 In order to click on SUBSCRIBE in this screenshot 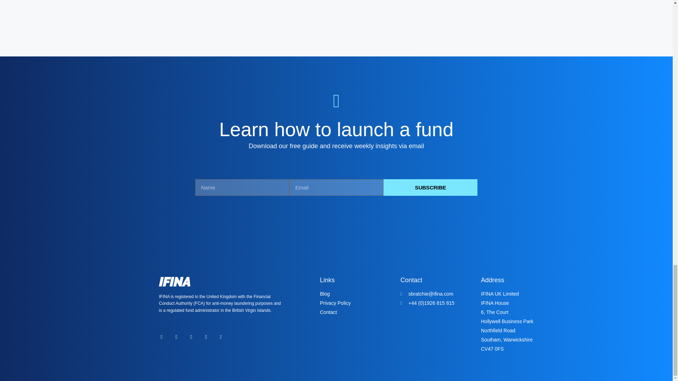, I will do `click(431, 187)`.